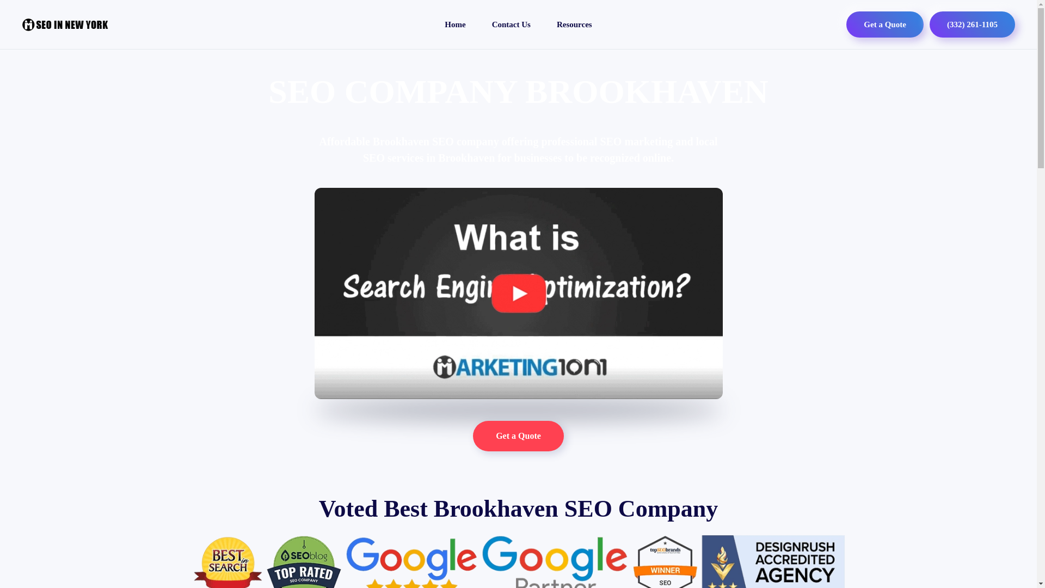 Image resolution: width=1045 pixels, height=588 pixels. I want to click on Resources, so click(575, 24).